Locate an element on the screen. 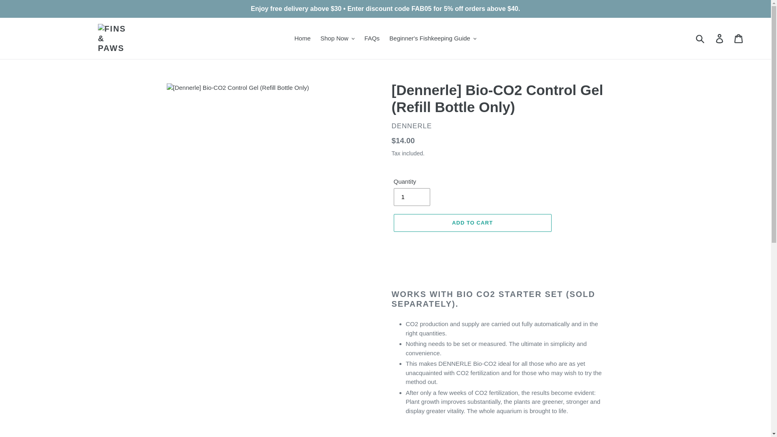 The image size is (777, 437). Submit is located at coordinates (701, 38).